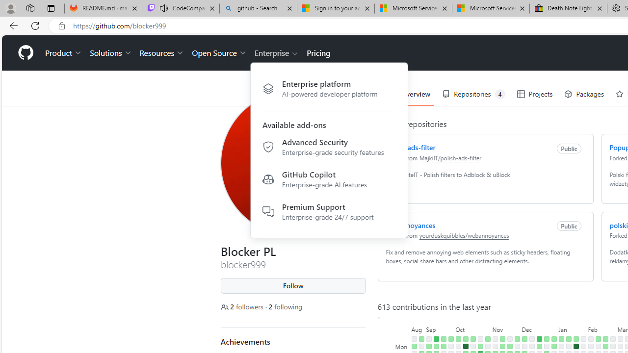 The width and height of the screenshot is (628, 353). Describe the element at coordinates (553, 346) in the screenshot. I see `1 contribution on January 1st.` at that location.